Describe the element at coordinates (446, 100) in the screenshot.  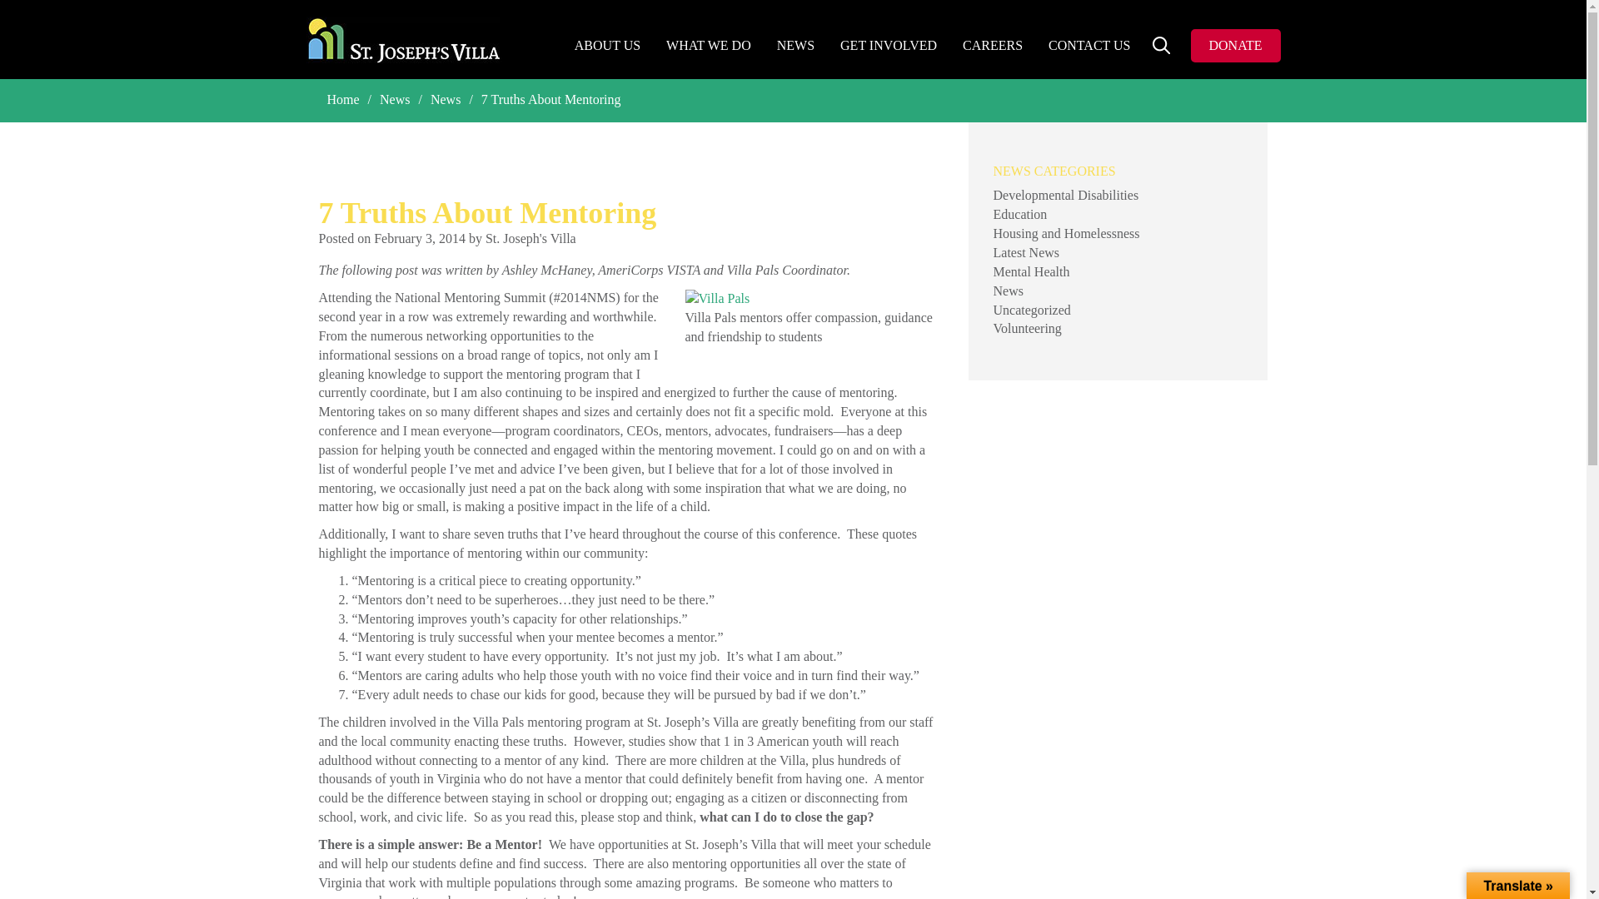
I see `Go to the News category archives.` at that location.